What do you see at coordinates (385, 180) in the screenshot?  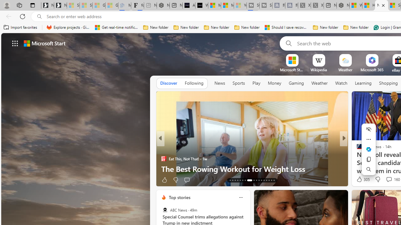 I see `View comments 1k Comment` at bounding box center [385, 180].